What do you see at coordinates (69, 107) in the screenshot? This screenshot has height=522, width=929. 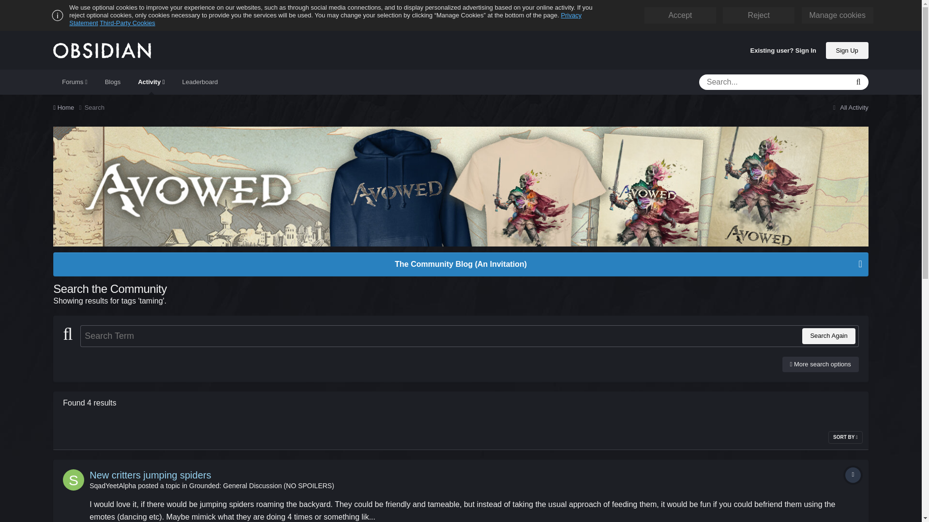 I see `Home` at bounding box center [69, 107].